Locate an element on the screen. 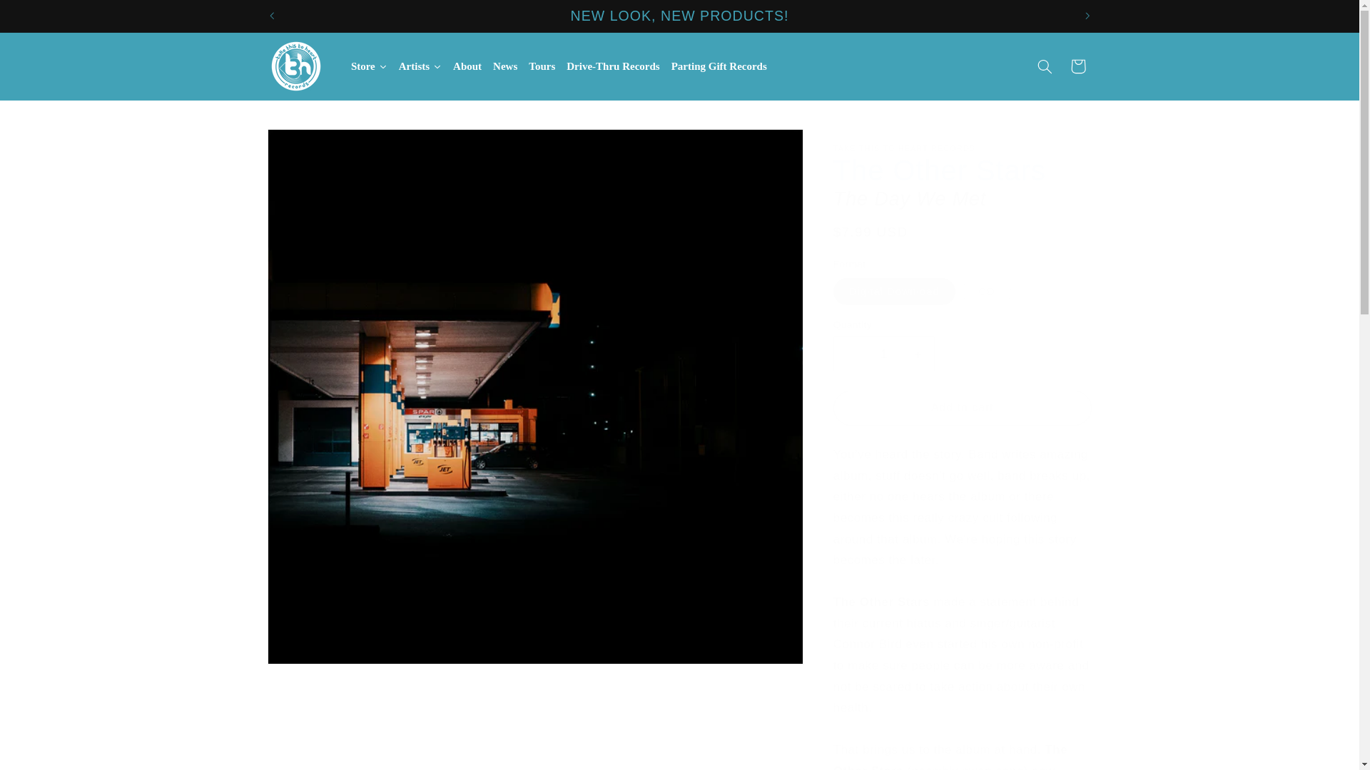  News is located at coordinates (505, 66).